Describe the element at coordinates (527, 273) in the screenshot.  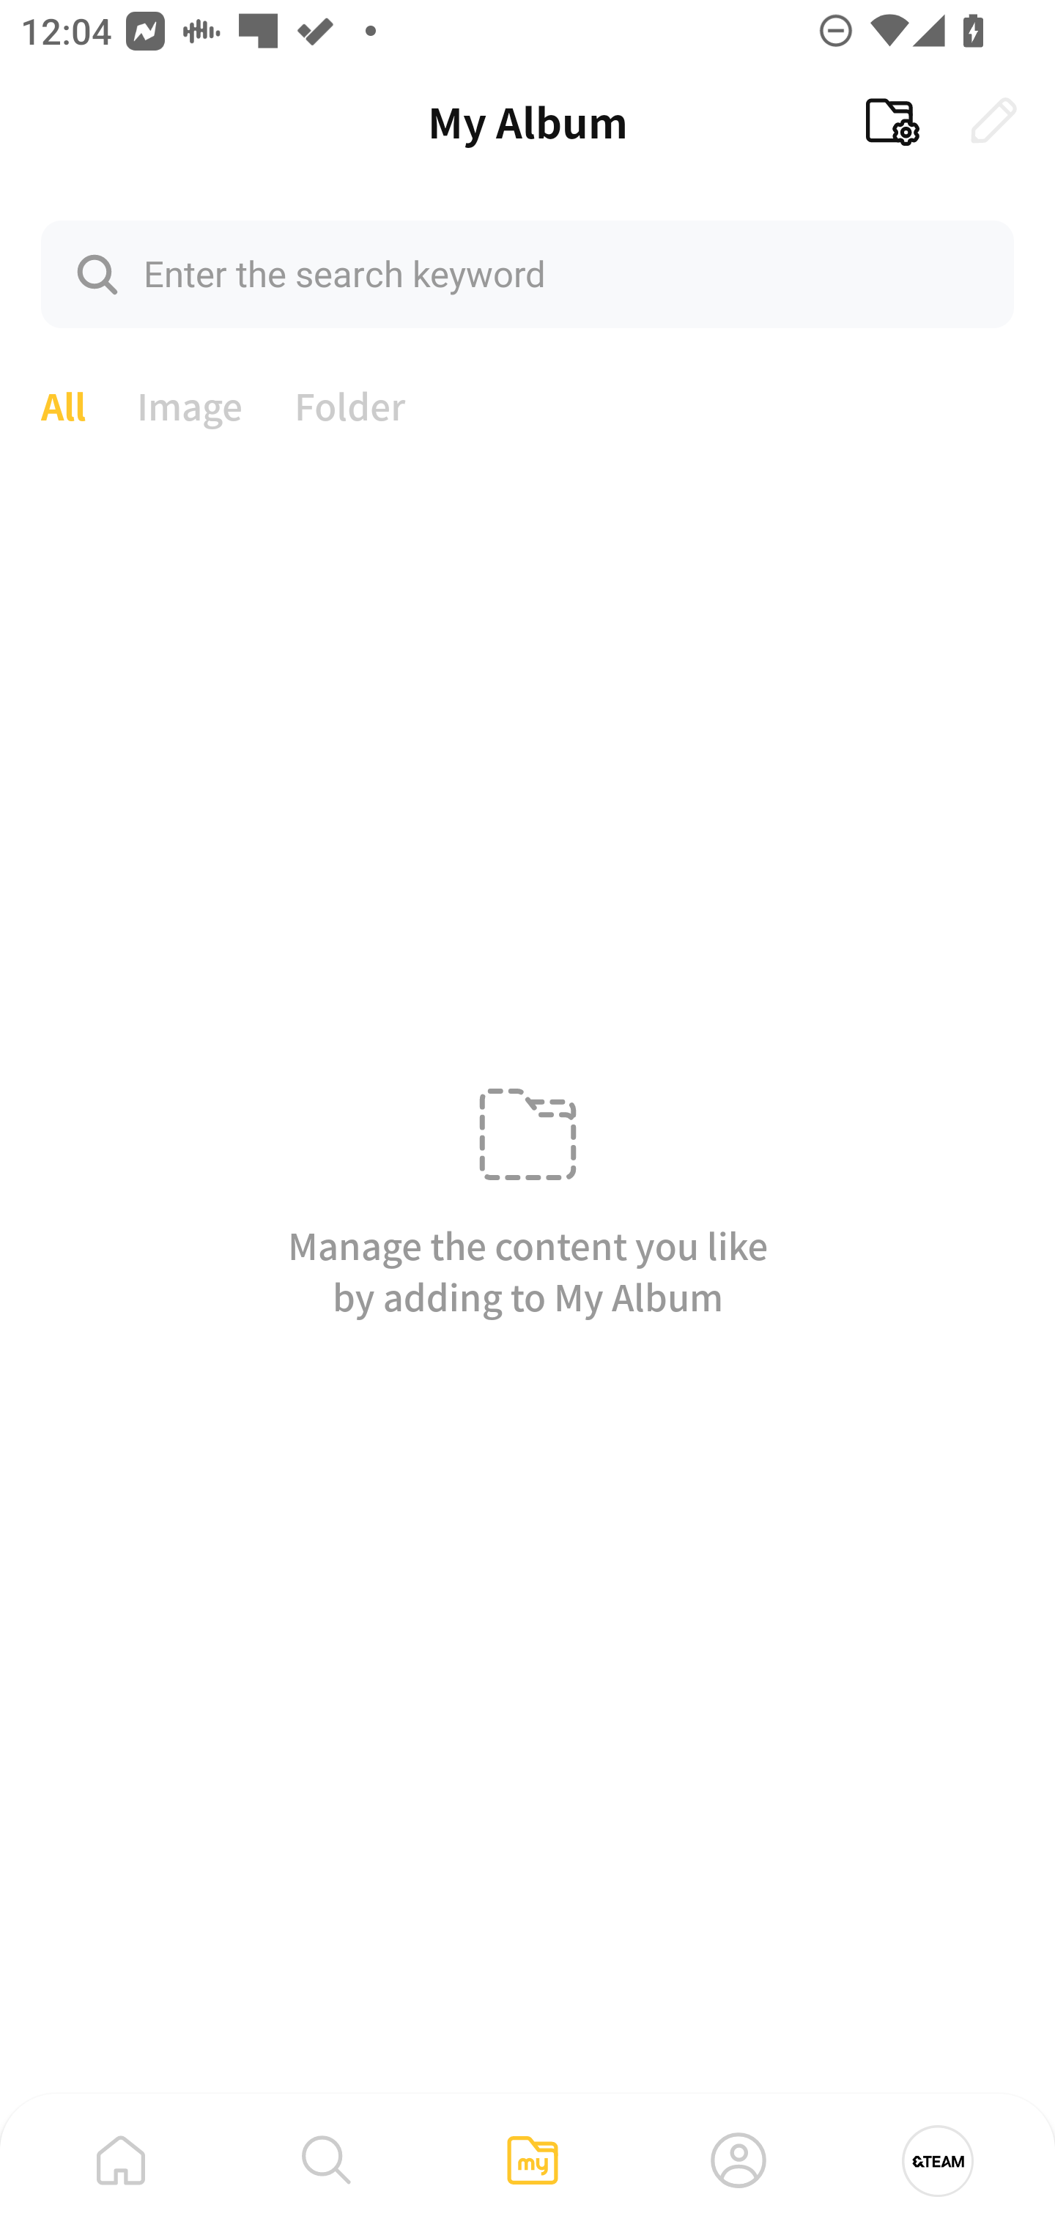
I see `Enter the search keyword` at that location.